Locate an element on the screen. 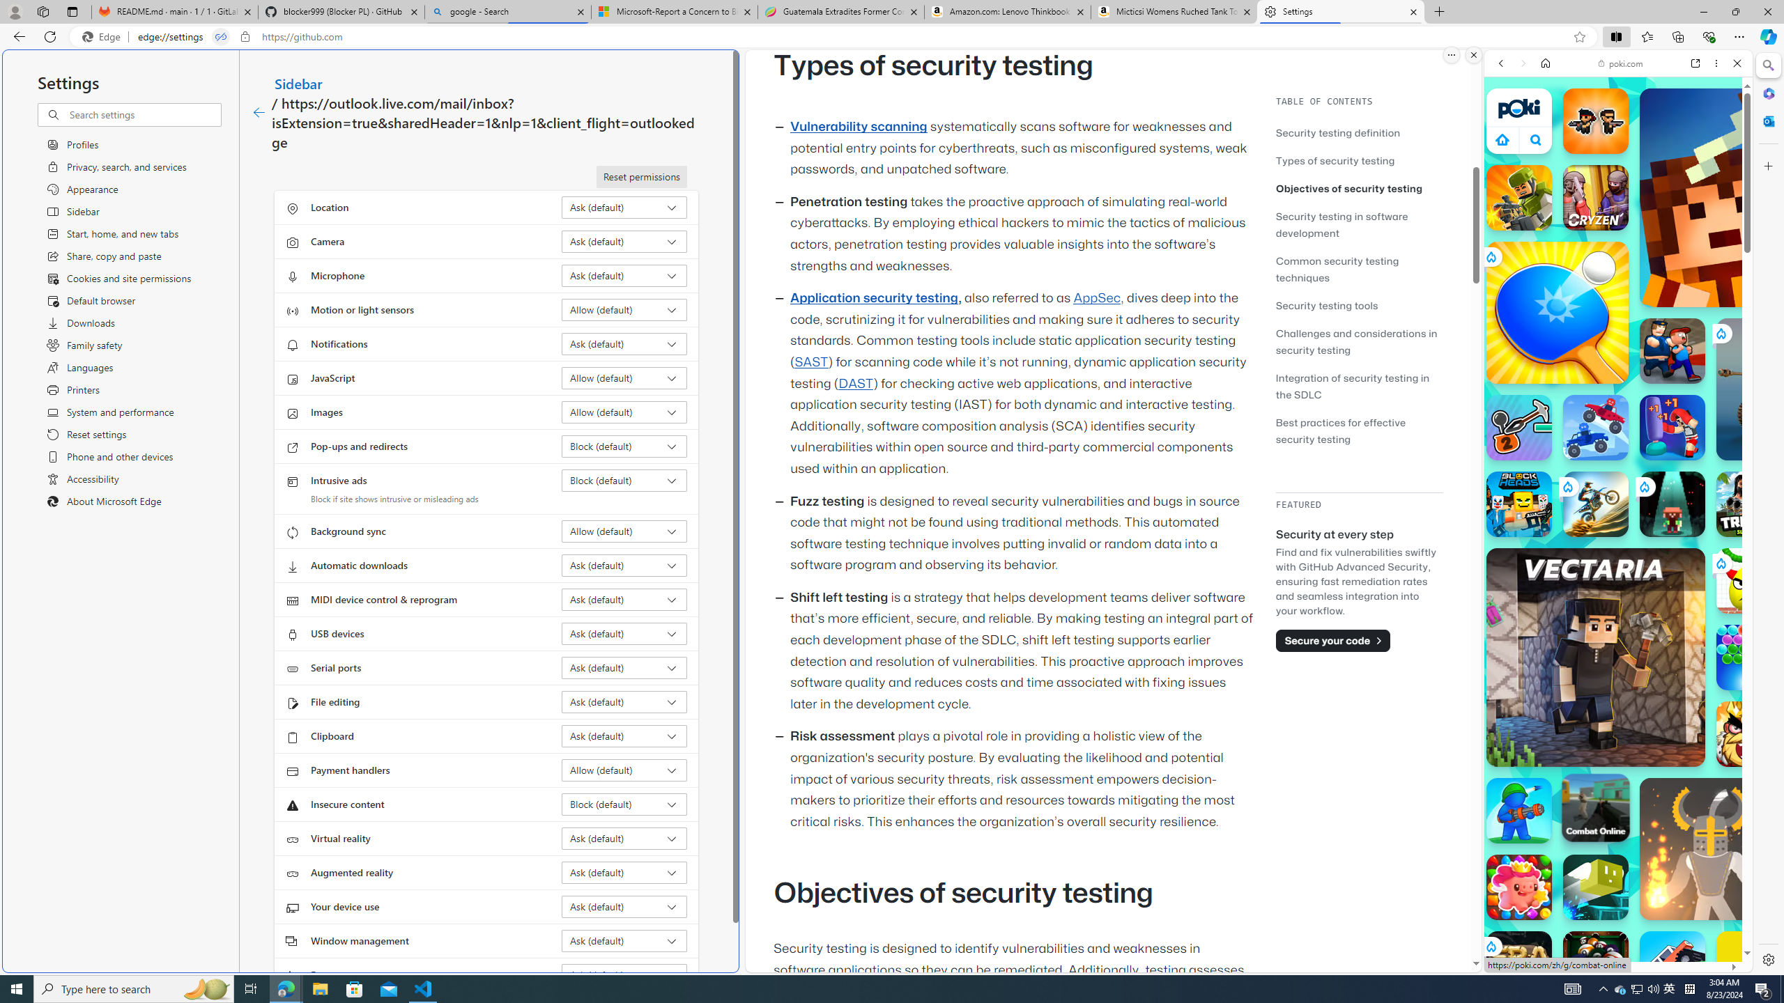 The image size is (1784, 1003). Microphone Ask (default) is located at coordinates (624, 276).